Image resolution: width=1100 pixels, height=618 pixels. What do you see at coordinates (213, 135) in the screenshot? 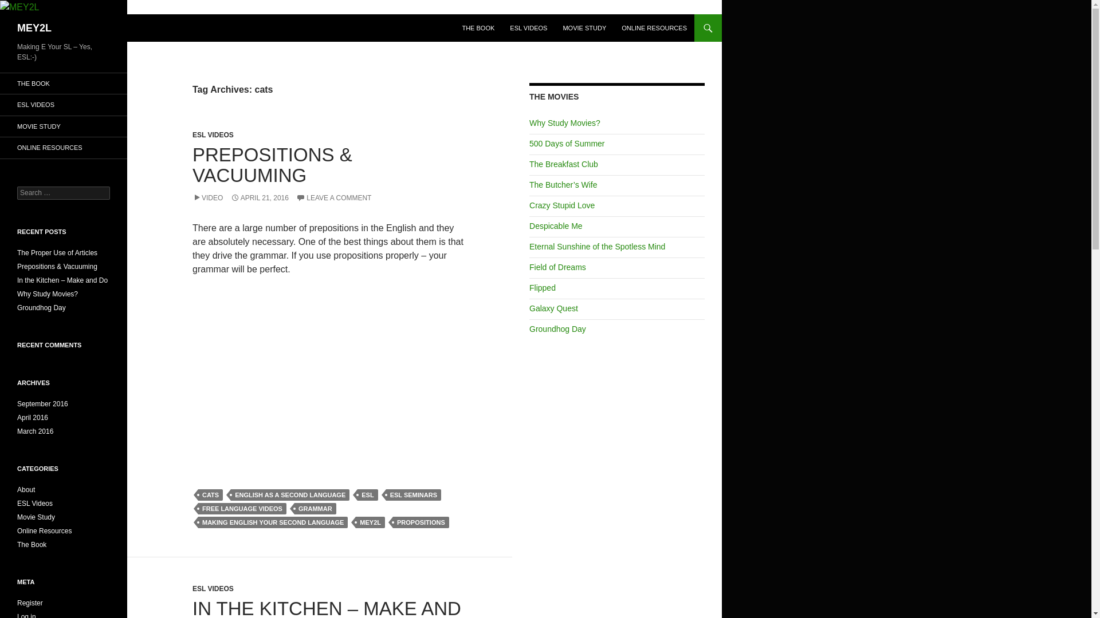
I see `ESL VIDEOS` at bounding box center [213, 135].